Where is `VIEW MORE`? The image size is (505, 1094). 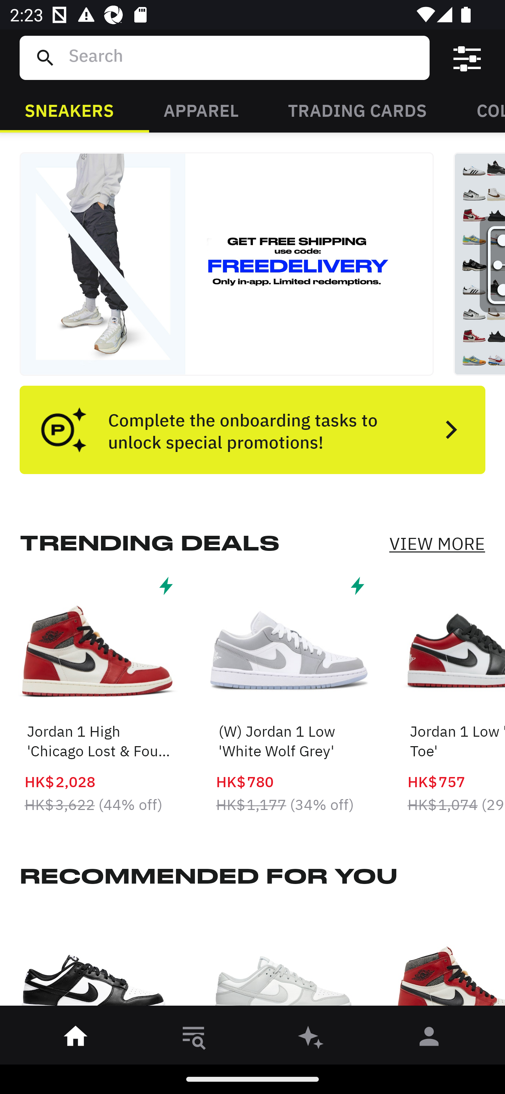
VIEW MORE is located at coordinates (437, 543).